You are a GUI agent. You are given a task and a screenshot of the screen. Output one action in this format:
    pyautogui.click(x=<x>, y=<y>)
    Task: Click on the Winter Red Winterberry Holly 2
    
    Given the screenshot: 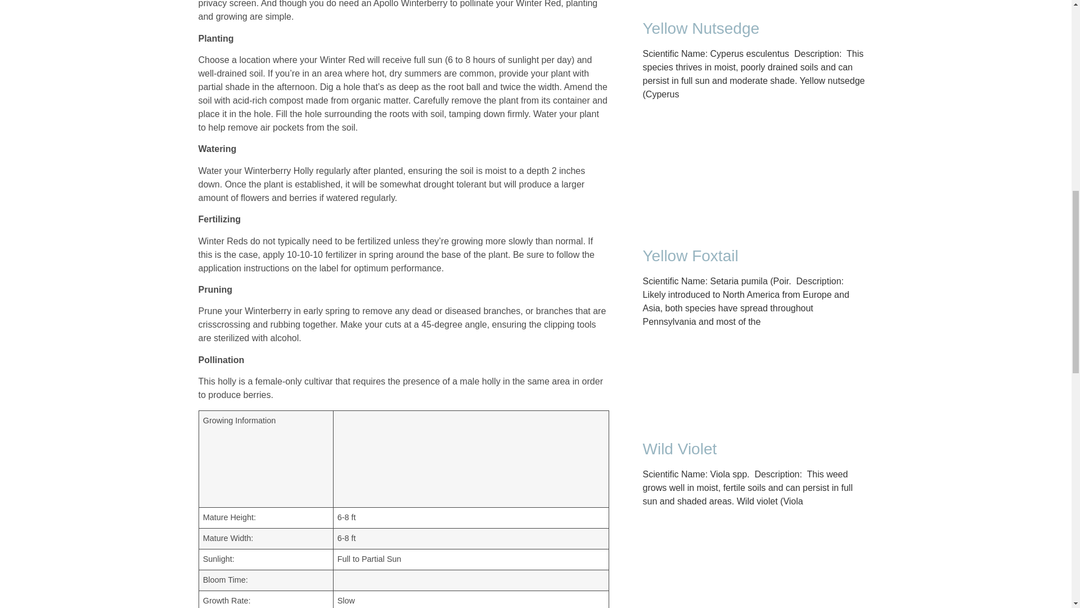 What is the action you would take?
    pyautogui.click(x=422, y=457)
    